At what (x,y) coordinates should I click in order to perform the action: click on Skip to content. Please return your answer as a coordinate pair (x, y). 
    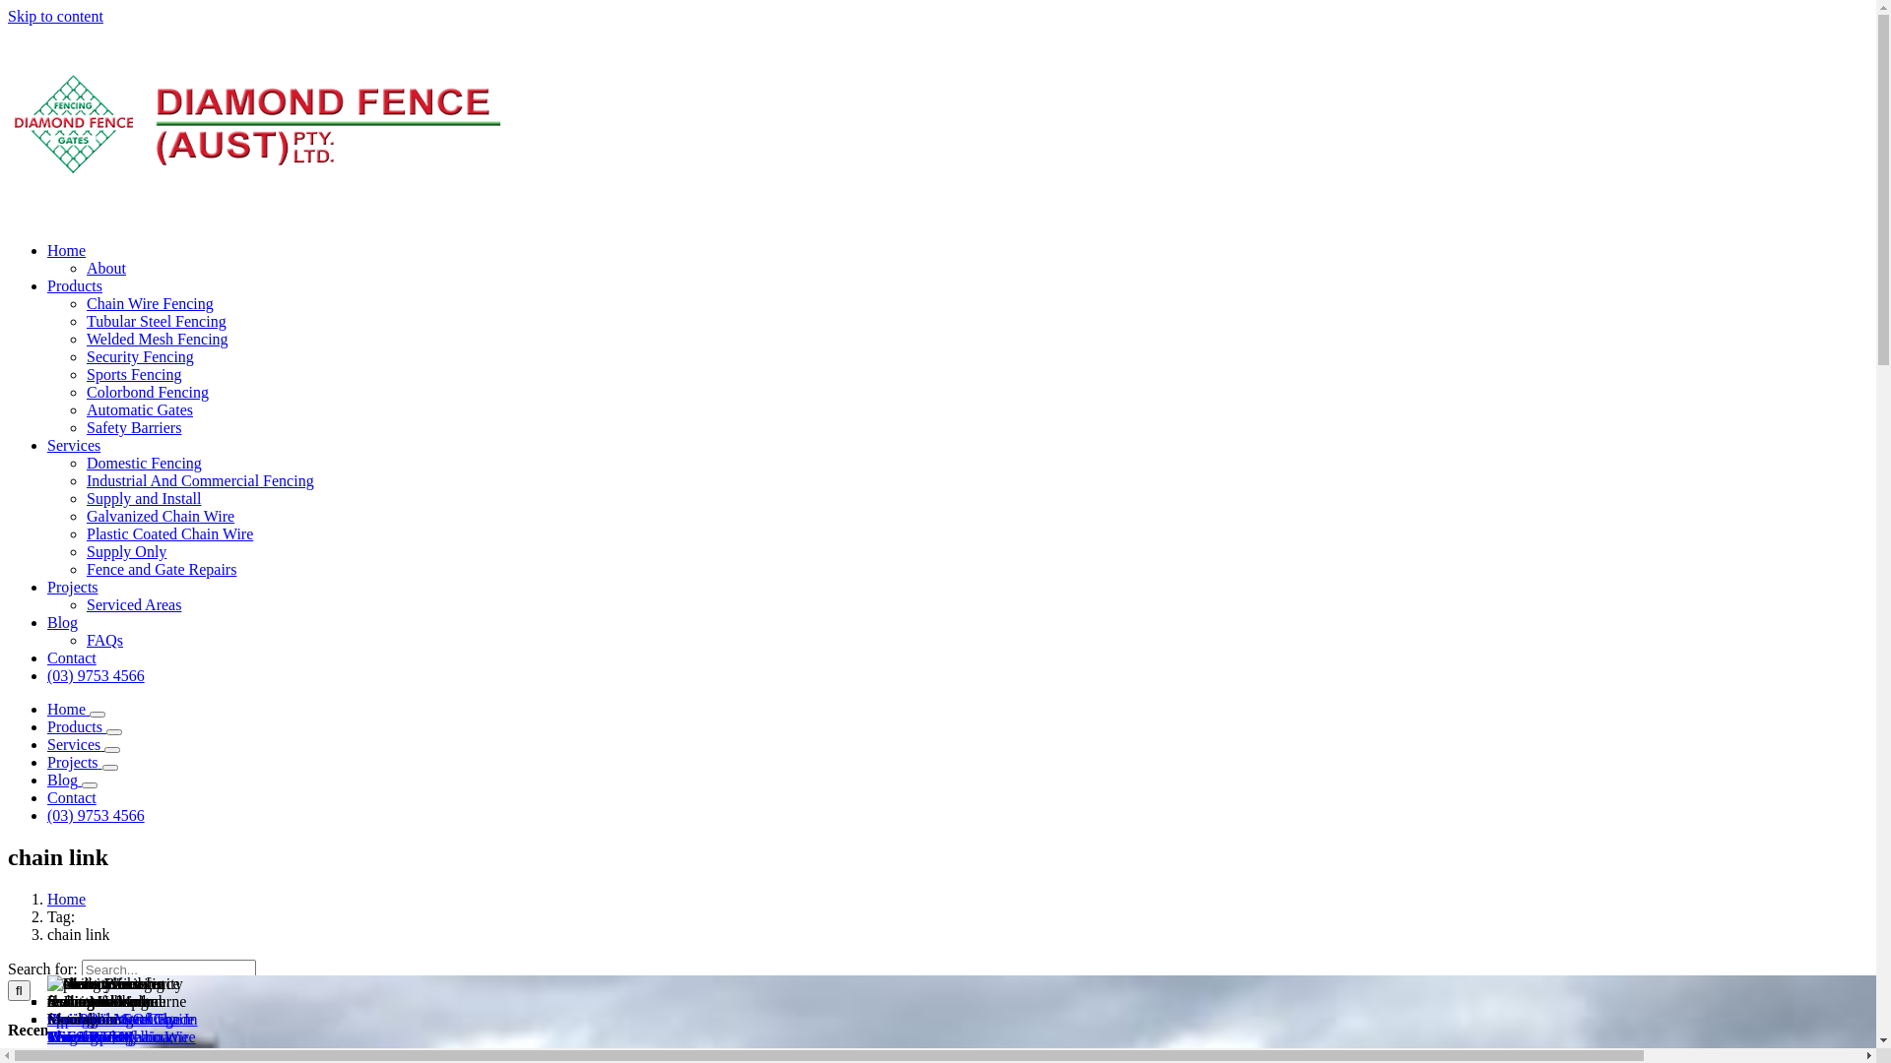
    Looking at the image, I should click on (55, 16).